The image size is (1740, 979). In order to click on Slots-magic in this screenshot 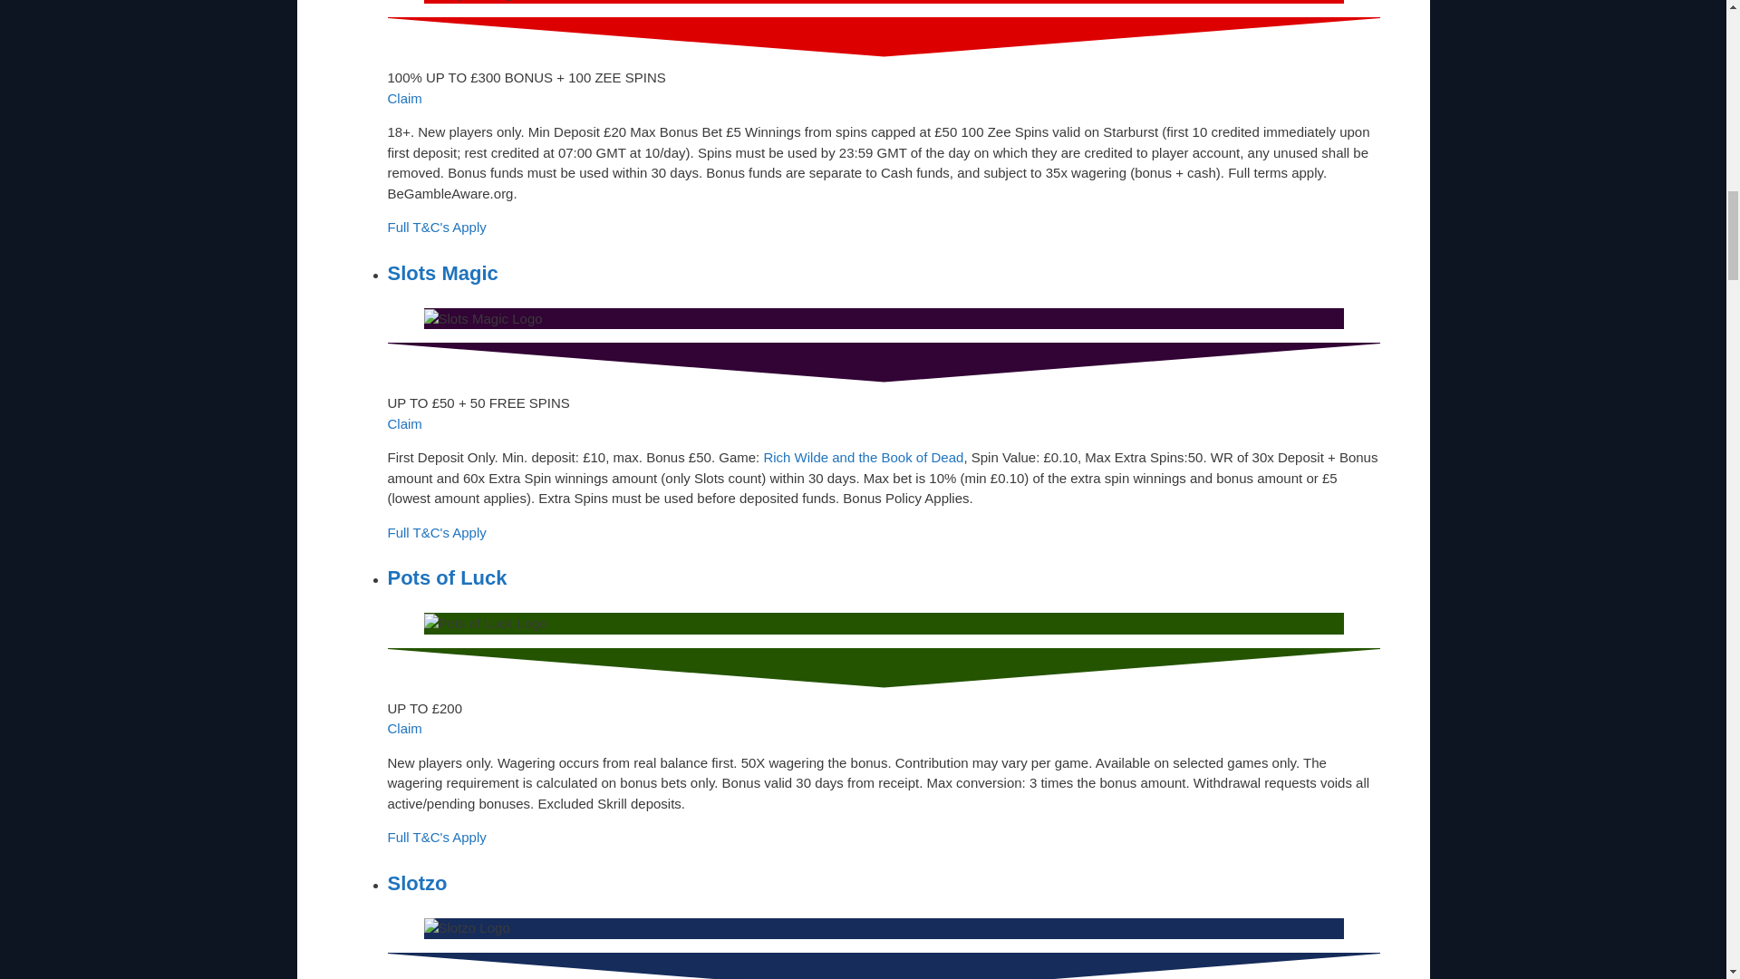, I will do `click(484, 319)`.